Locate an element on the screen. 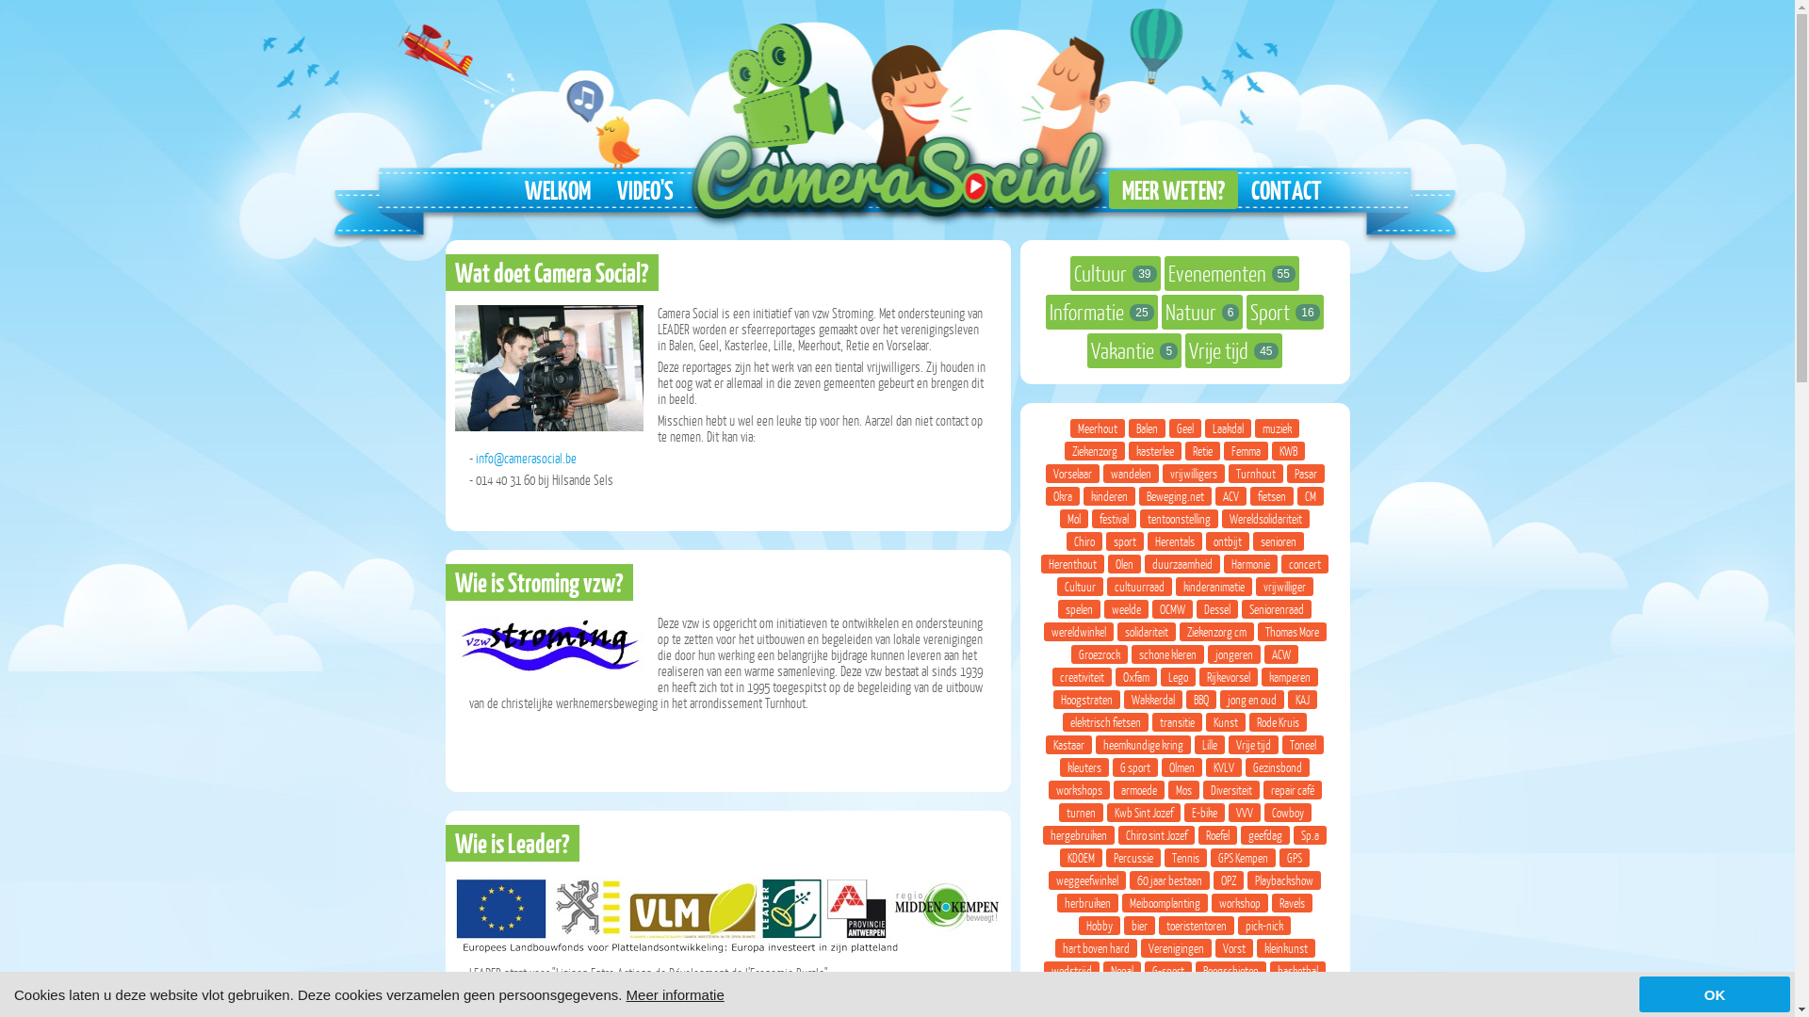 This screenshot has width=1809, height=1017. wedstrijd is located at coordinates (1072, 971).